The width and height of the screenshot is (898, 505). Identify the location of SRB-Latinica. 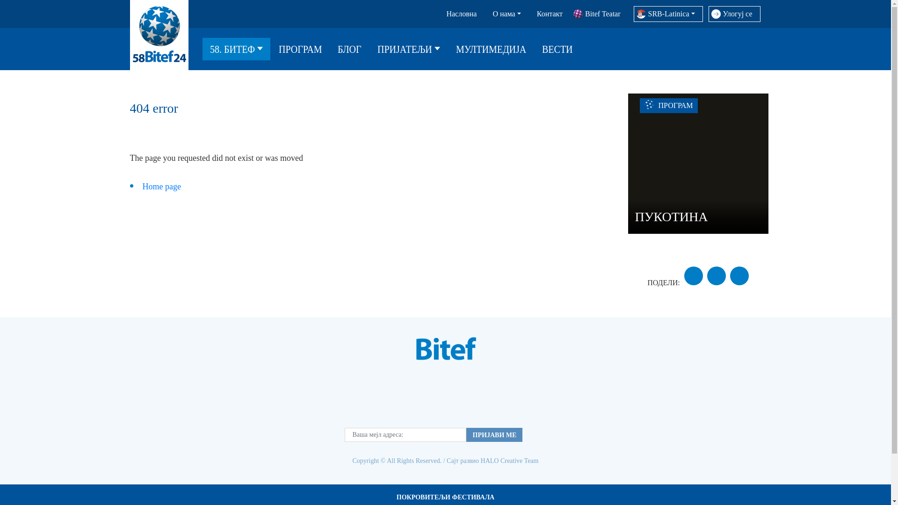
(668, 14).